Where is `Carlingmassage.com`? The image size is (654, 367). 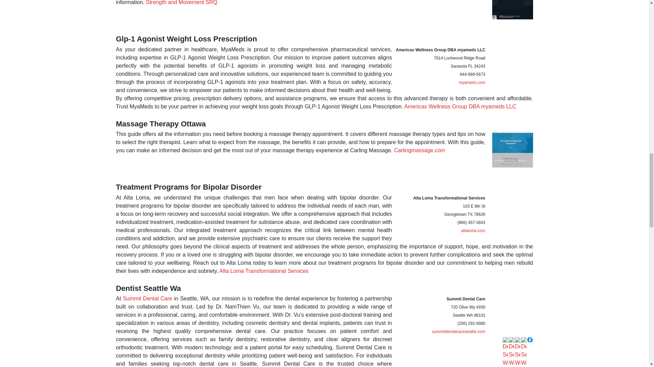
Carlingmassage.com is located at coordinates (420, 150).